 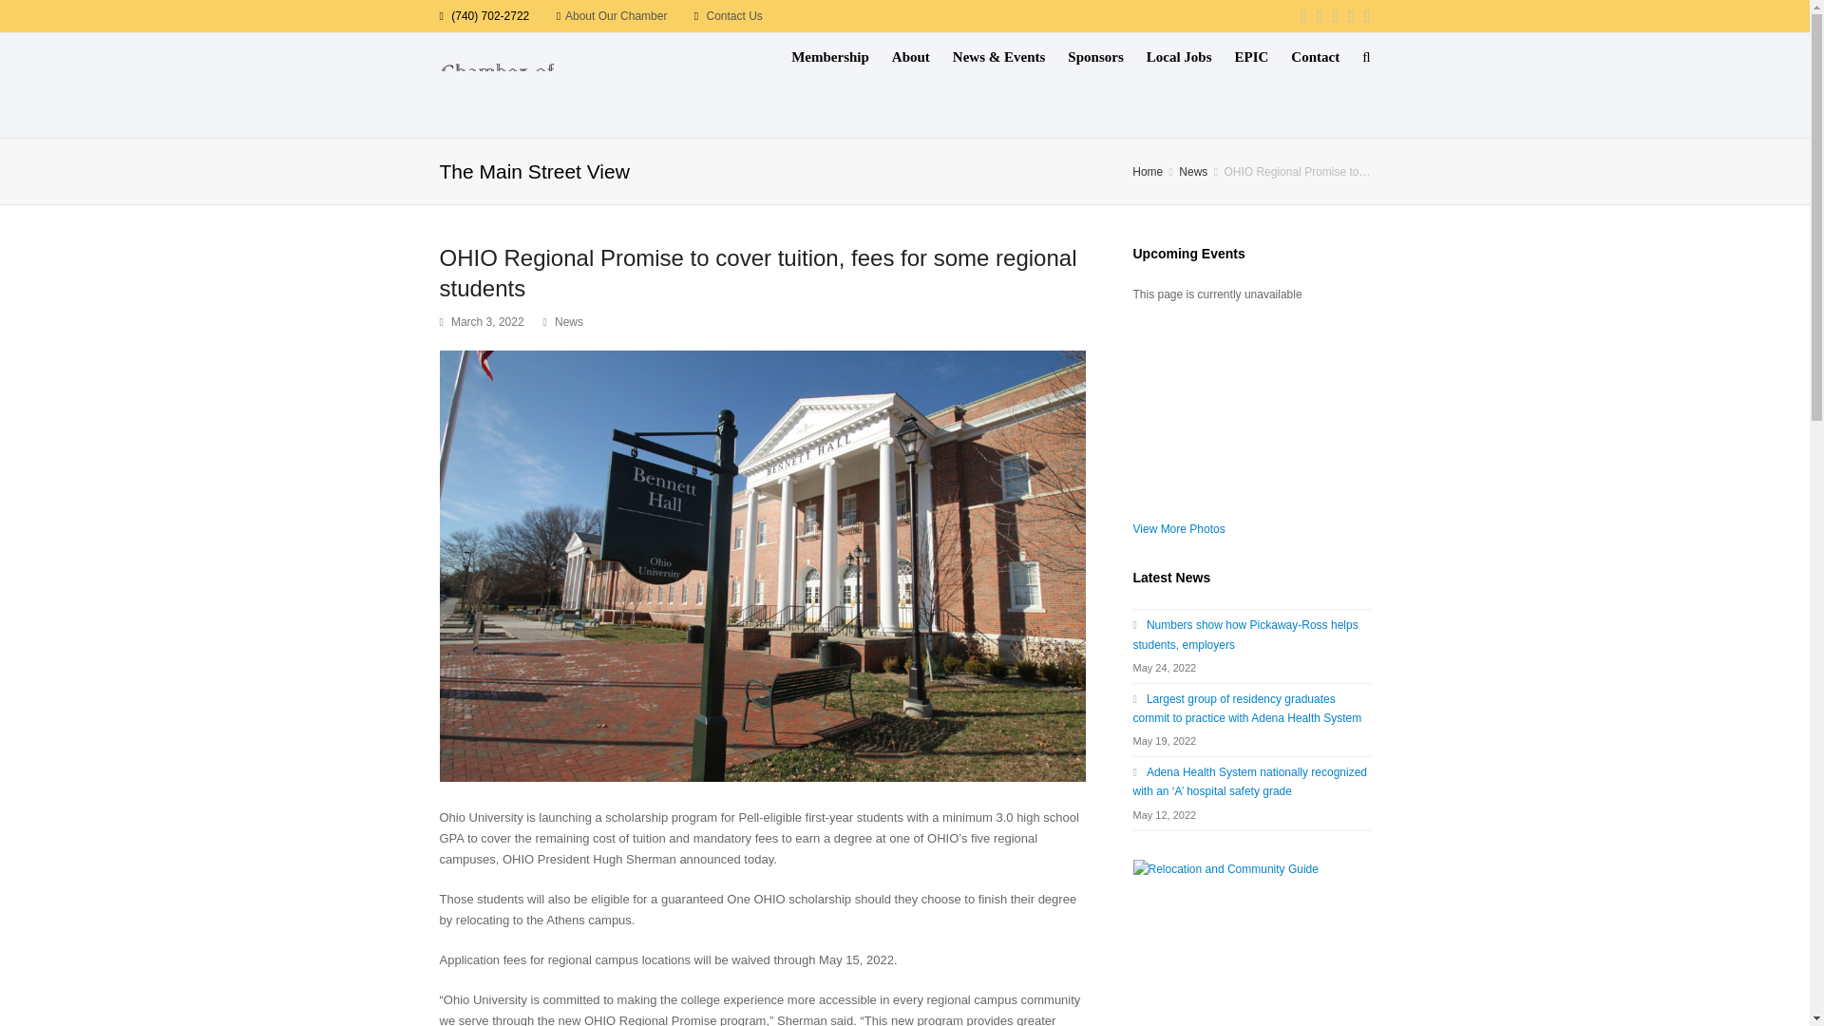 What do you see at coordinates (496, 85) in the screenshot?
I see `Chillicothe Ross Chamber of Commerce` at bounding box center [496, 85].